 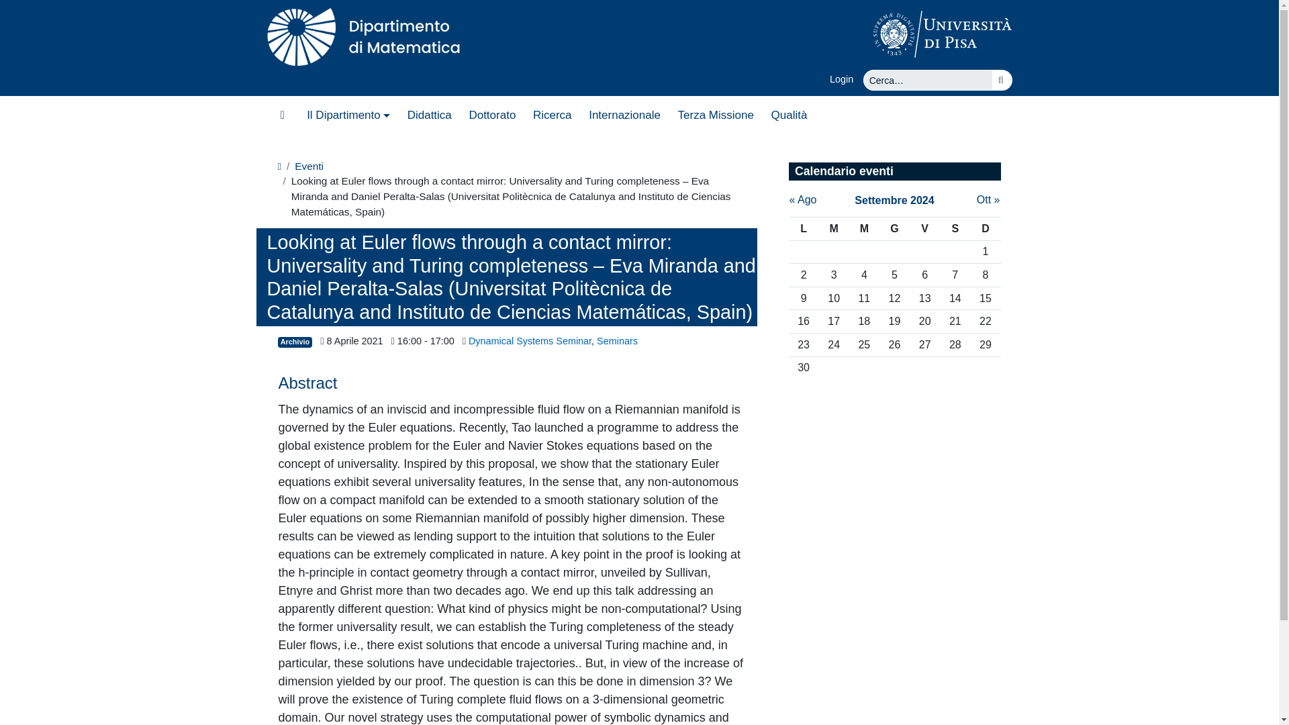 What do you see at coordinates (552, 115) in the screenshot?
I see `Ricerca` at bounding box center [552, 115].